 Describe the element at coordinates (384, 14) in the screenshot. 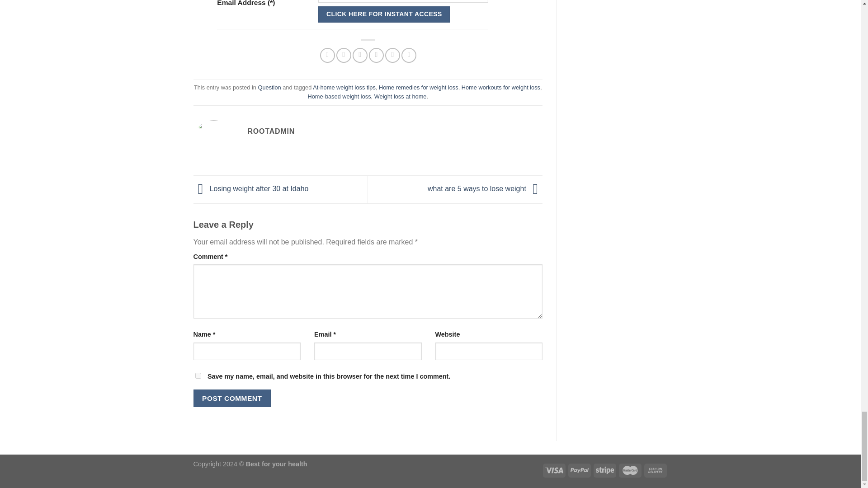

I see `Click here for instant access` at that location.